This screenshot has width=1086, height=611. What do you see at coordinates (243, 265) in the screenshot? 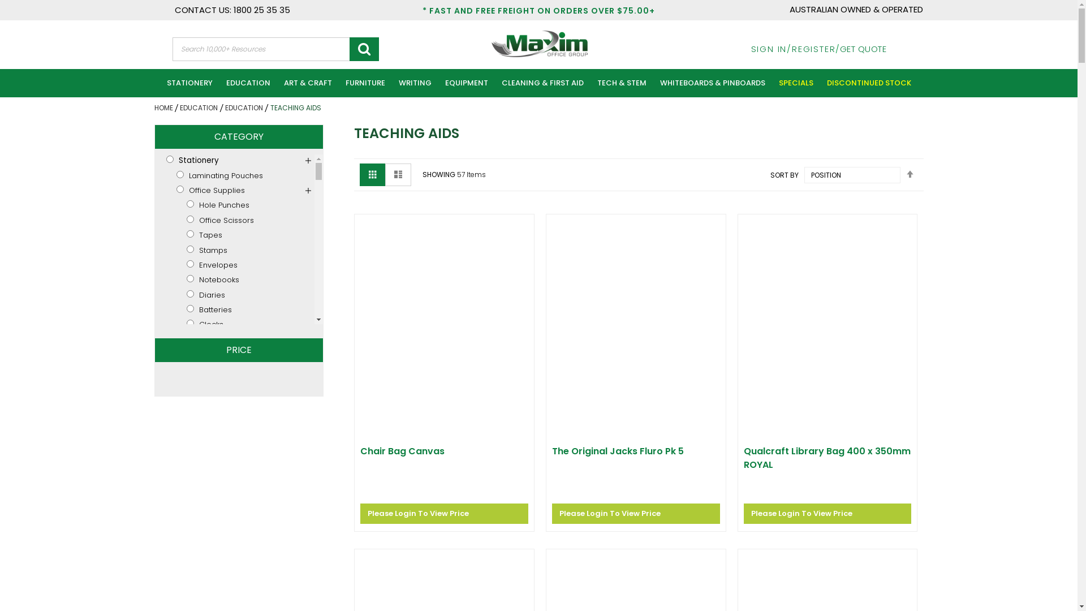
I see `Envelopes` at bounding box center [243, 265].